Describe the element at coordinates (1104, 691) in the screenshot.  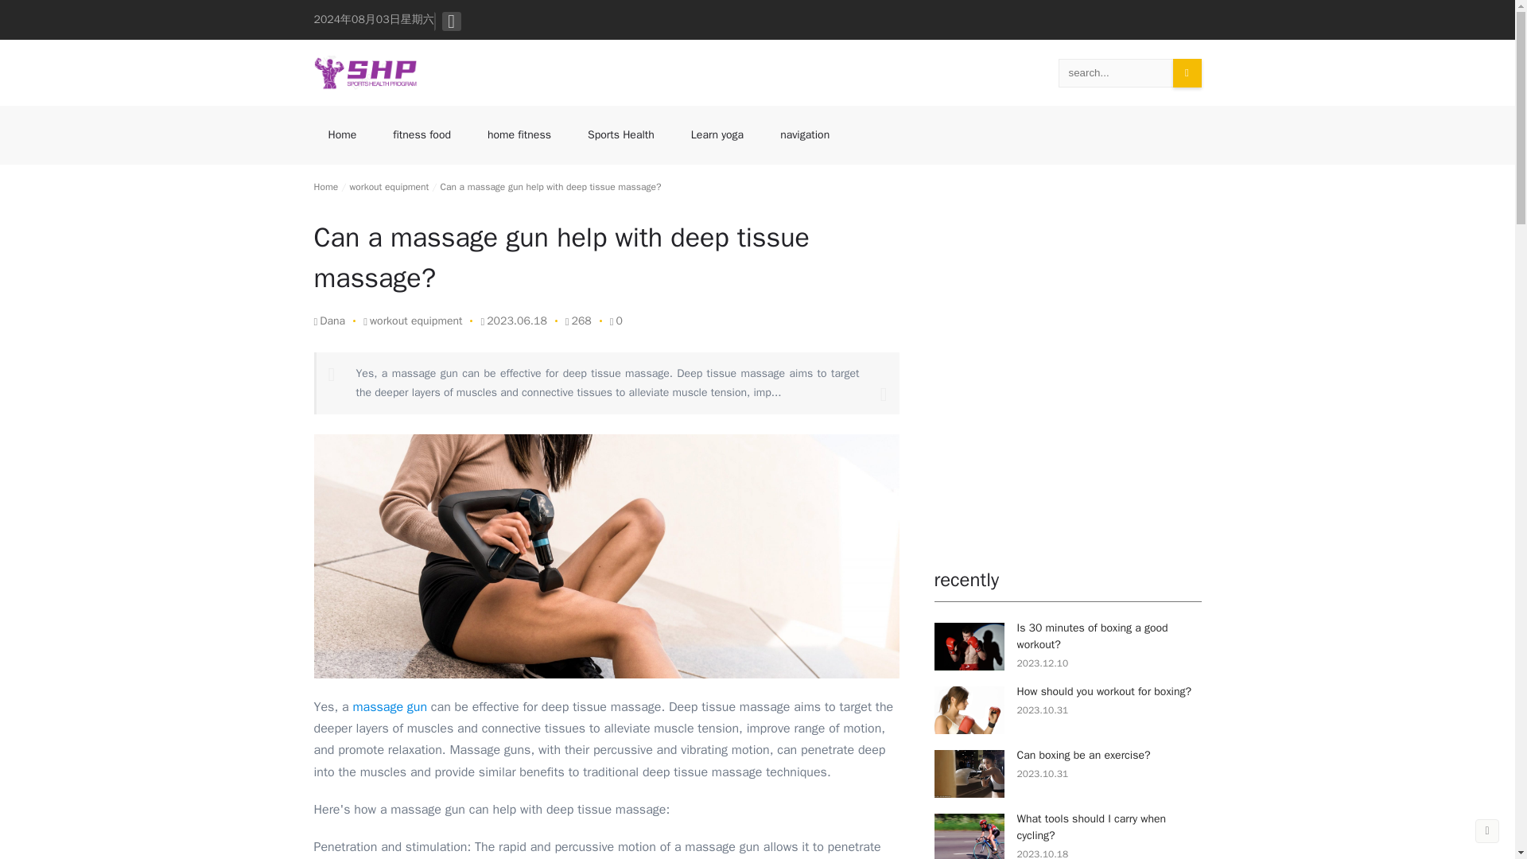
I see `How should you workout for boxing?` at that location.